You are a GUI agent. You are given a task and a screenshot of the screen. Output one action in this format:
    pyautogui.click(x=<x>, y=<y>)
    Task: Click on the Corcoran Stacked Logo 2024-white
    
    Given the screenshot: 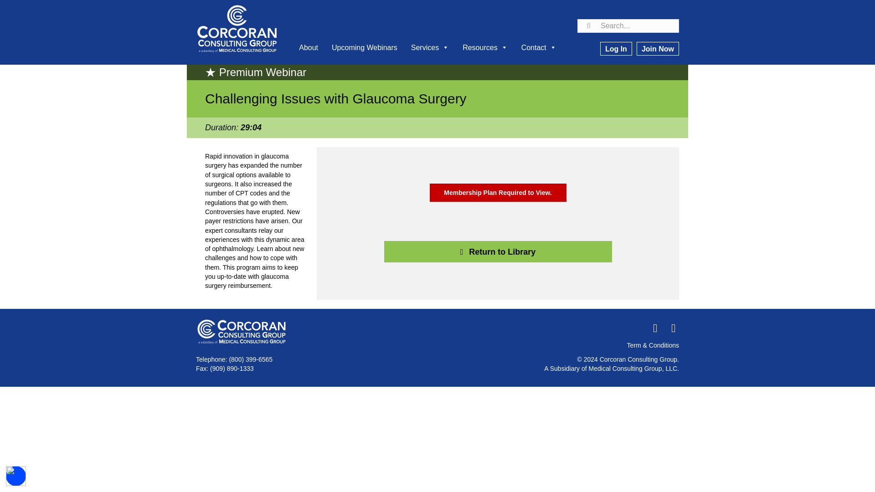 What is the action you would take?
    pyautogui.click(x=237, y=29)
    